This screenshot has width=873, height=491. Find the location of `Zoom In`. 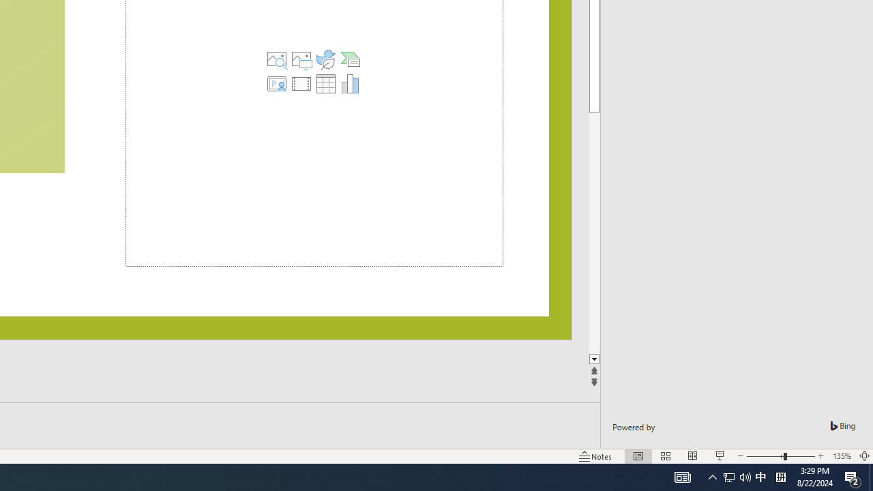

Zoom In is located at coordinates (821, 456).